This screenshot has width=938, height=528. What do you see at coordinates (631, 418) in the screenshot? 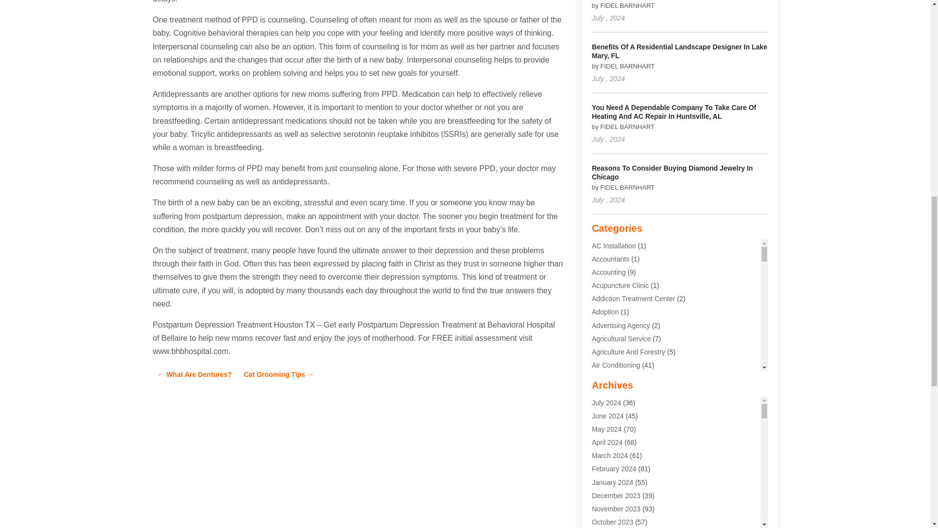
I see `Air Quality Control System` at bounding box center [631, 418].